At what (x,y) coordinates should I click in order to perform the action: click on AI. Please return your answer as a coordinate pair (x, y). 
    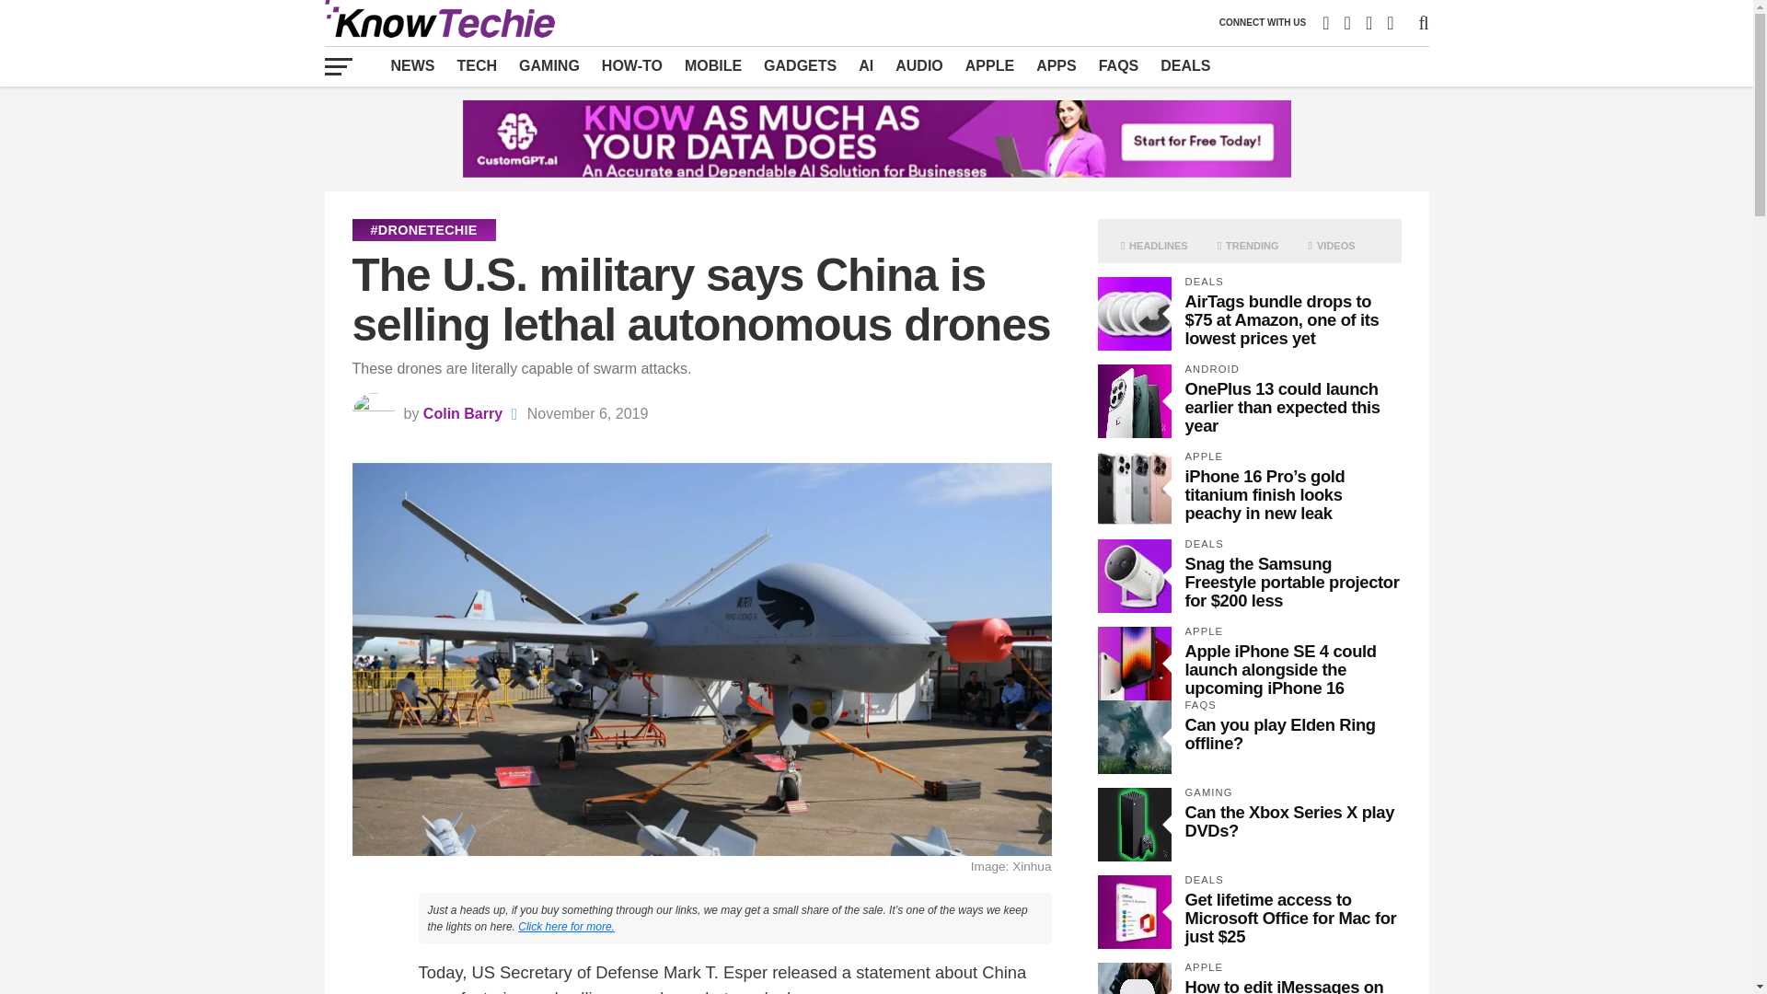
    Looking at the image, I should click on (866, 65).